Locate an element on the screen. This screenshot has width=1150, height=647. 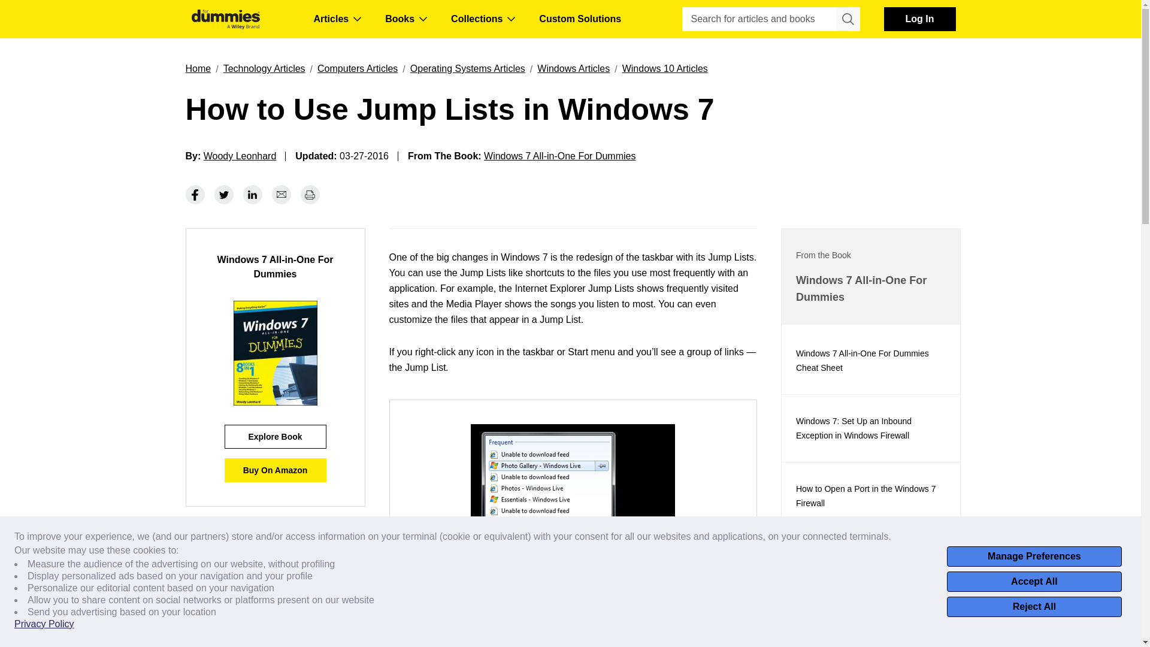
Privacy Policy is located at coordinates (44, 624).